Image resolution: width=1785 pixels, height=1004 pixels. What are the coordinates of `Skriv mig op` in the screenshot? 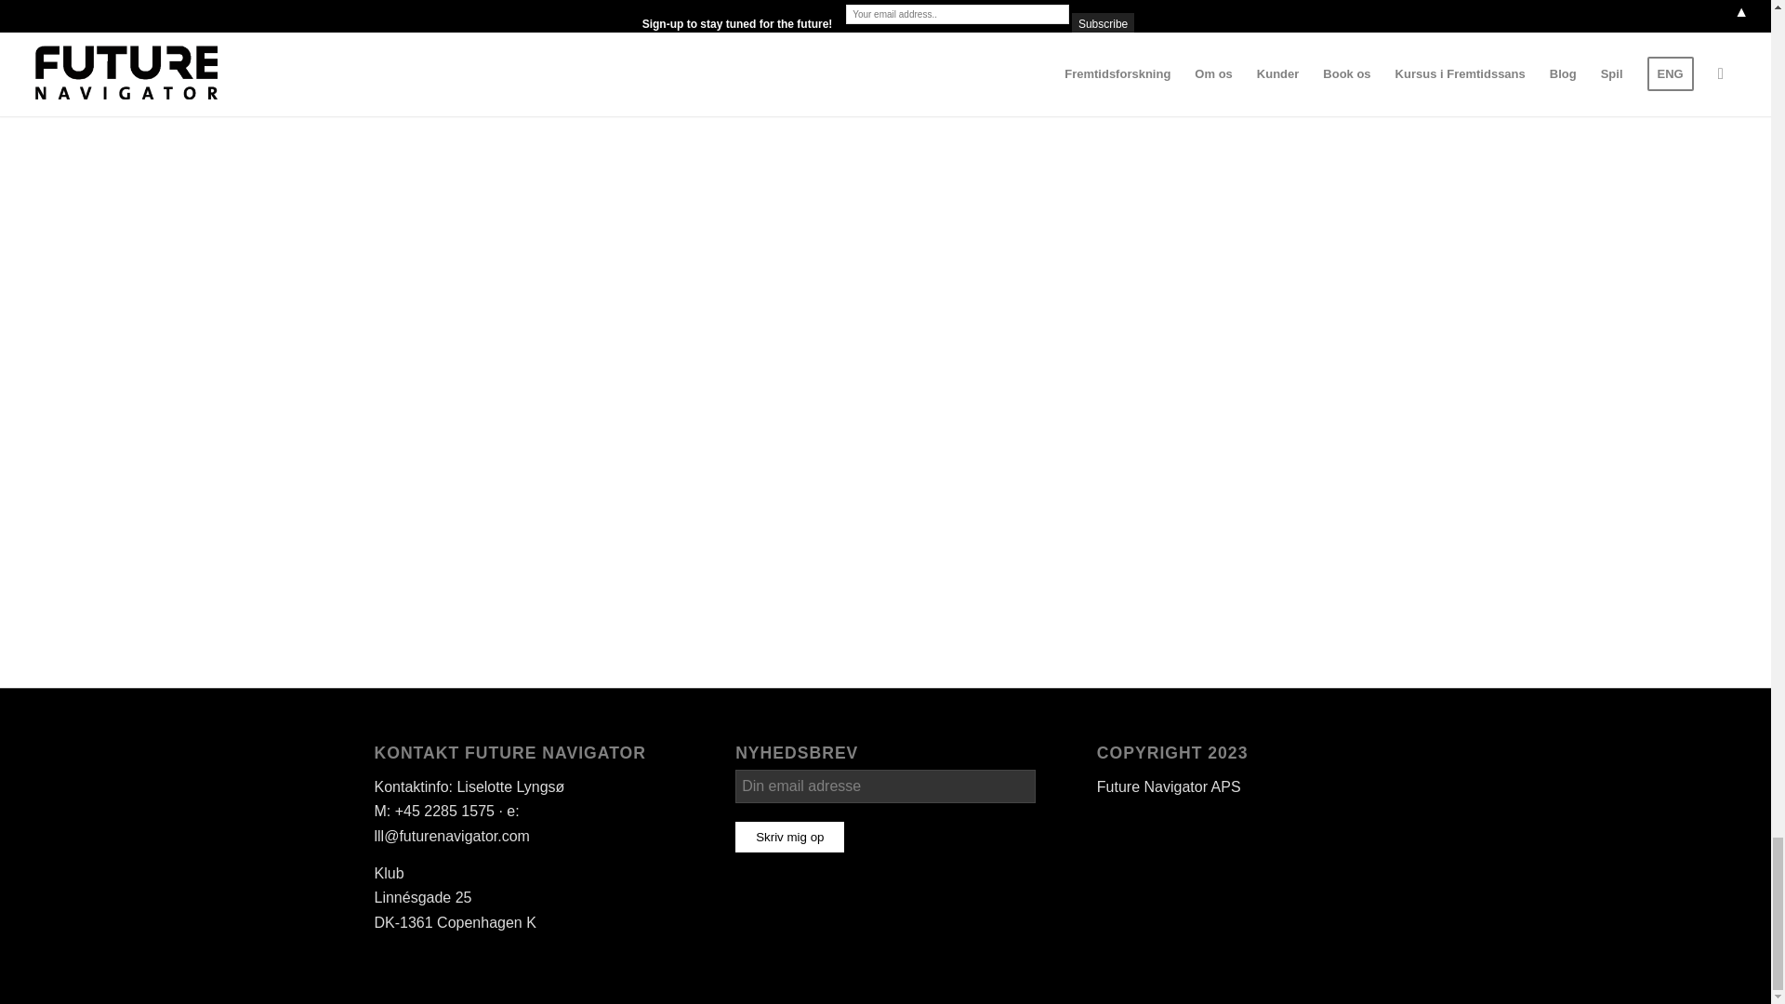 It's located at (790, 837).